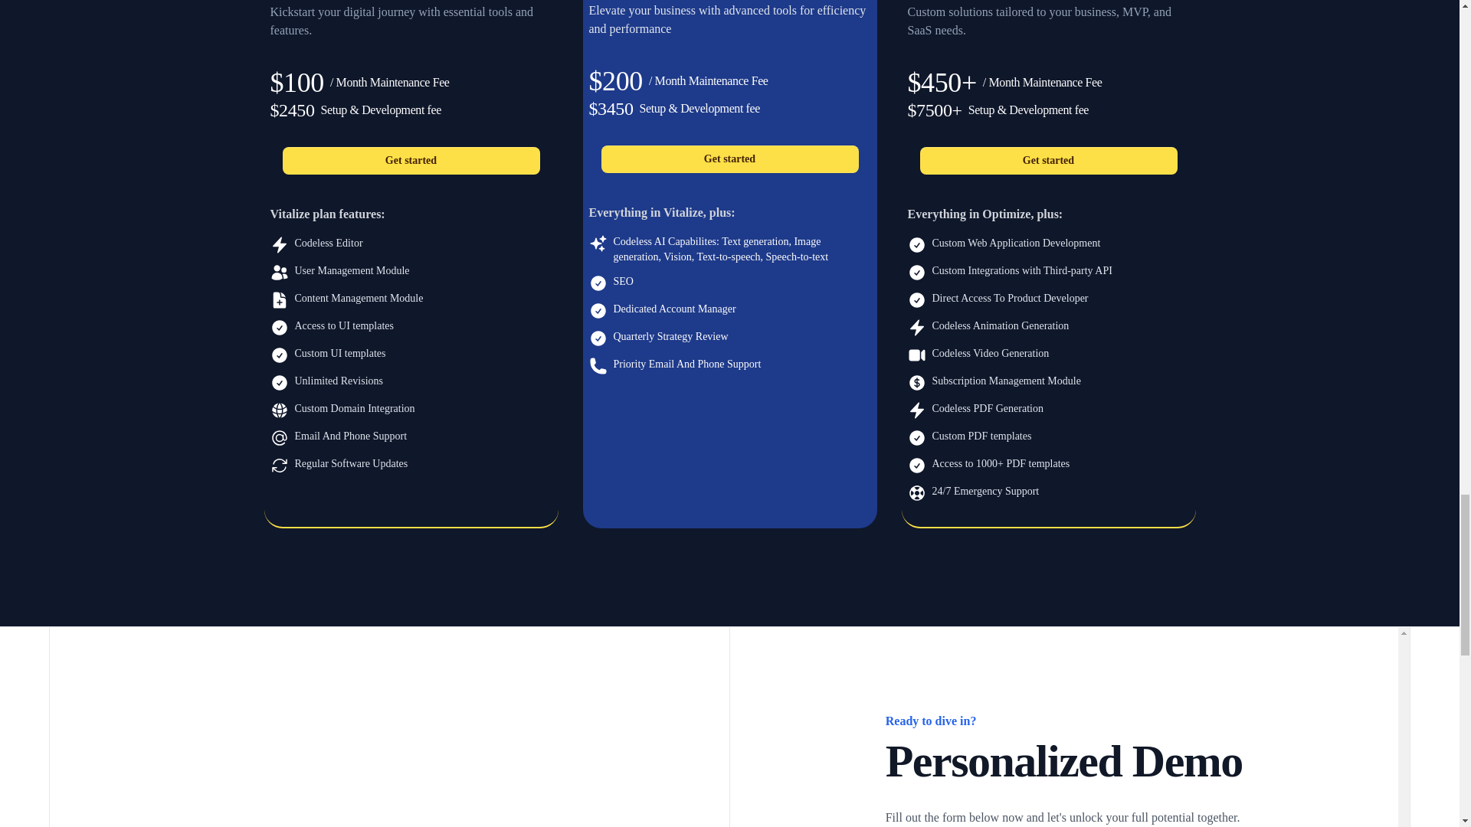  What do you see at coordinates (729, 159) in the screenshot?
I see `Get started` at bounding box center [729, 159].